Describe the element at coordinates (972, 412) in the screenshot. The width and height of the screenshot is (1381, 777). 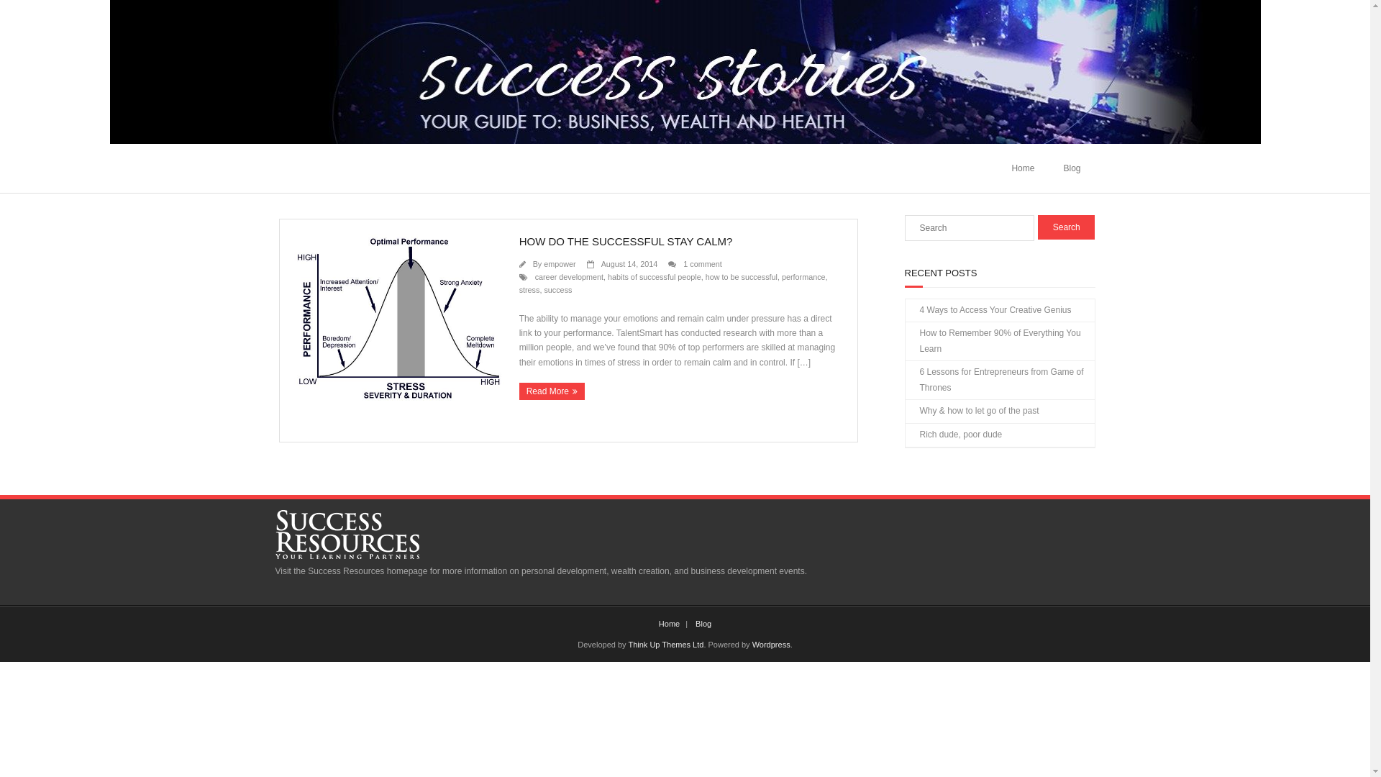
I see `Why & how to let go of the past` at that location.